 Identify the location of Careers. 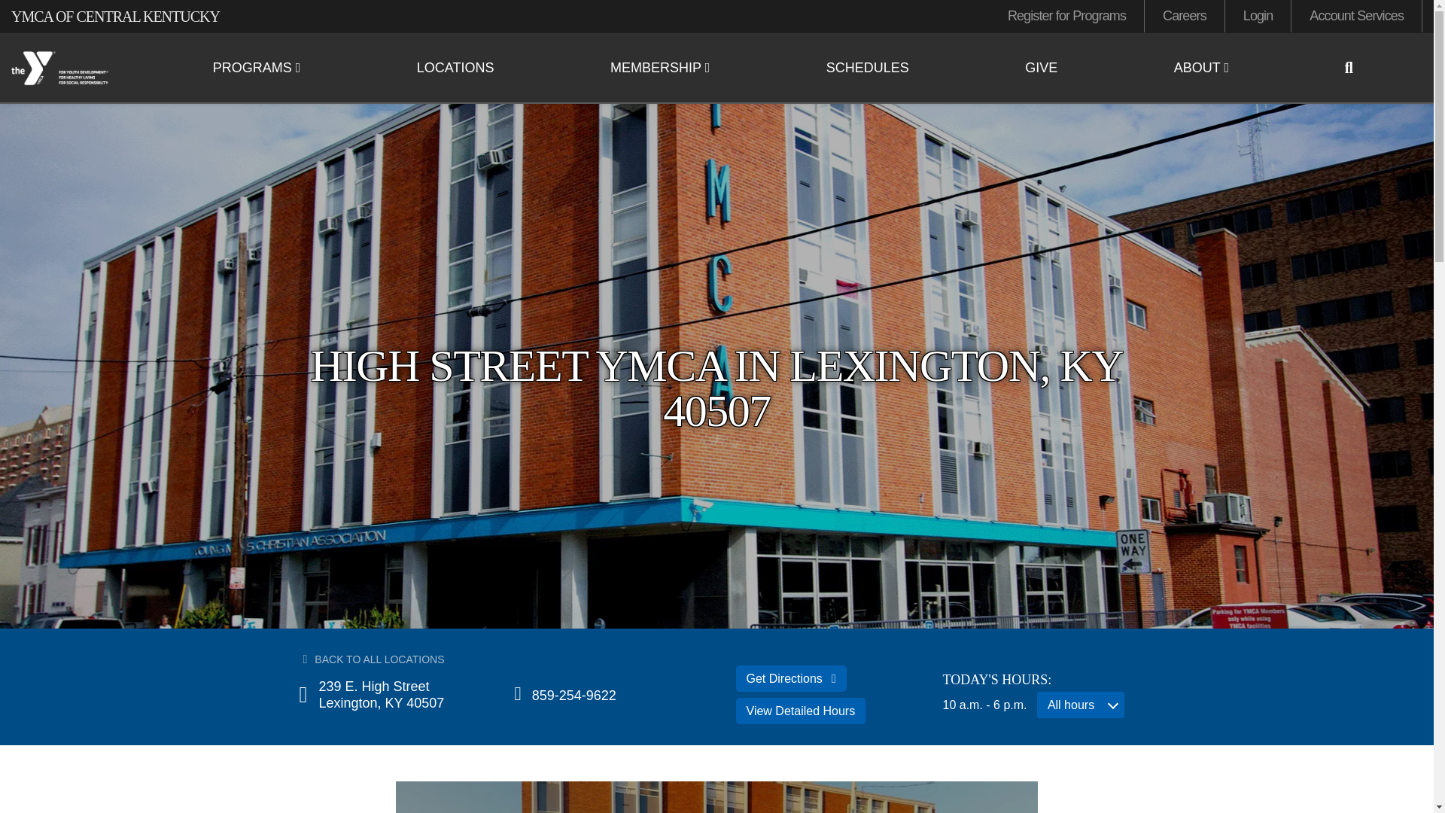
(1184, 17).